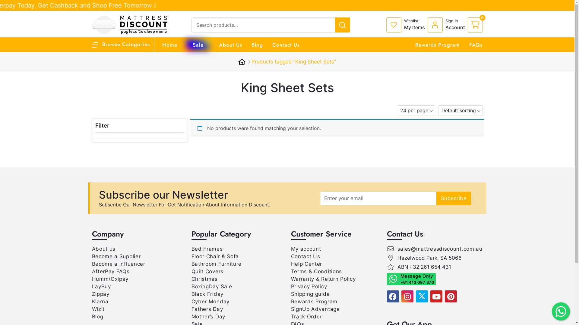 The width and height of the screenshot is (579, 325). Describe the element at coordinates (542, 7) in the screenshot. I see `Search` at that location.